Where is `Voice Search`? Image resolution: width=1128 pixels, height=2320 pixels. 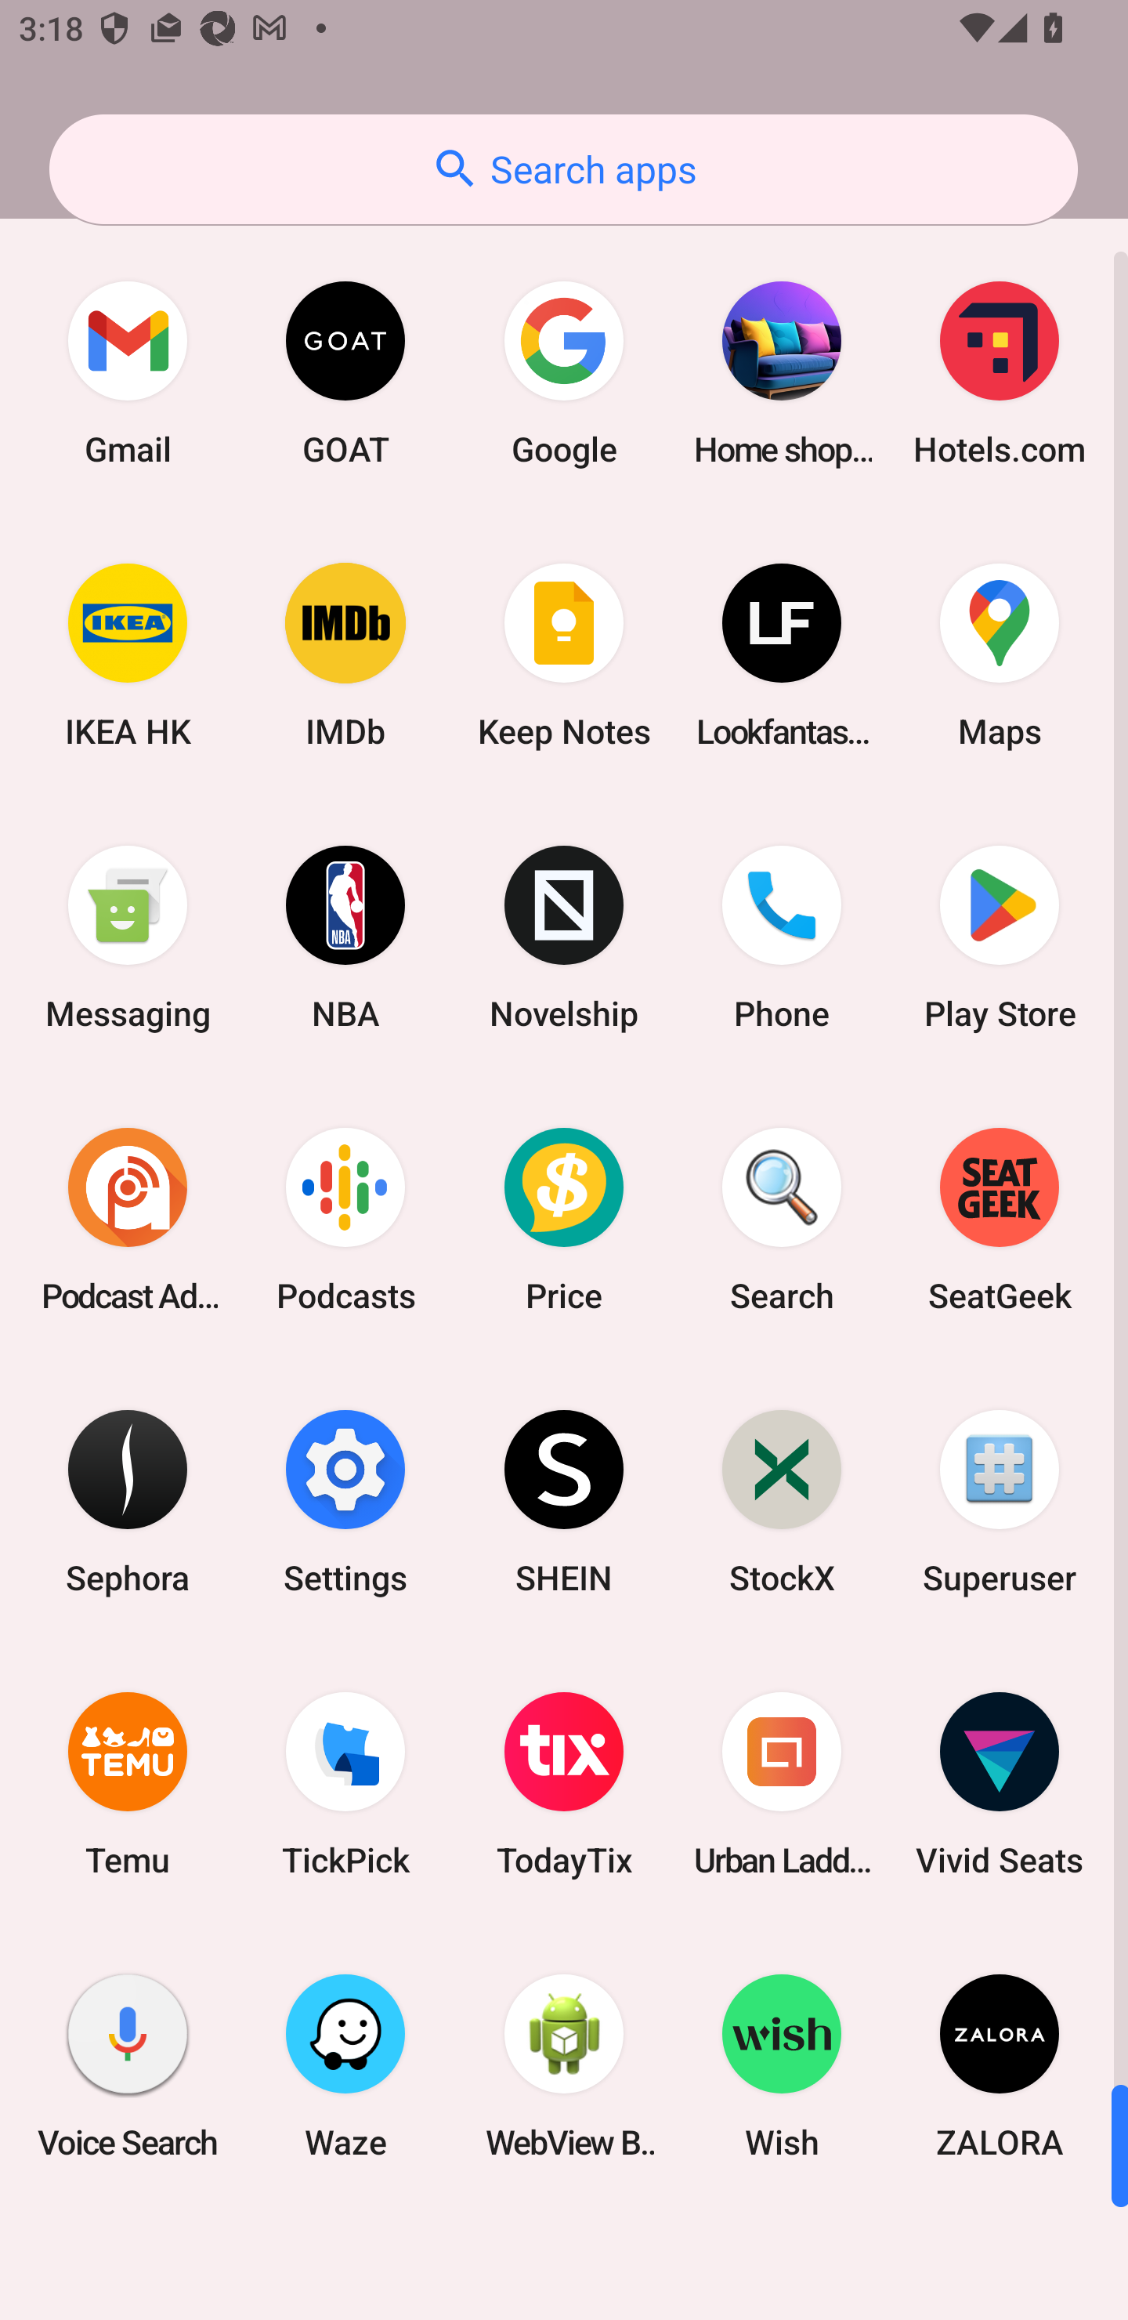
Voice Search is located at coordinates (128, 2065).